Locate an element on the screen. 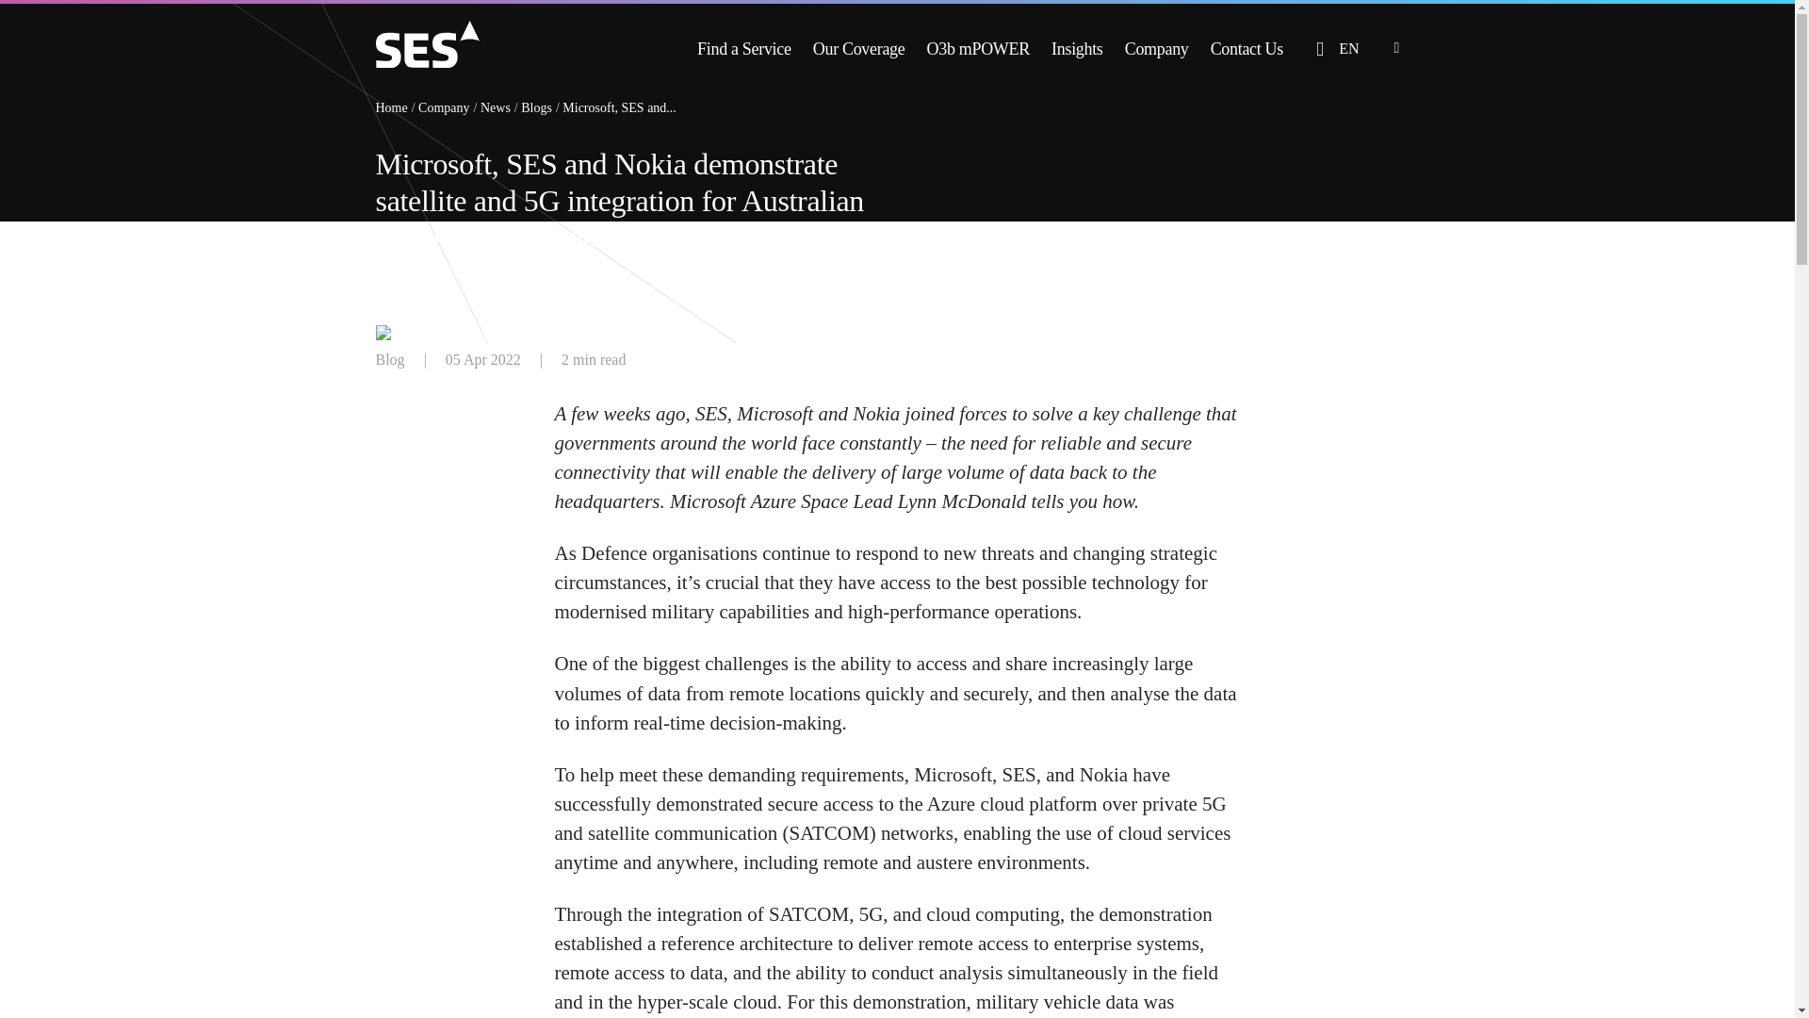  Tuesday, April 5, 2022 - 09:36 is located at coordinates (482, 358).